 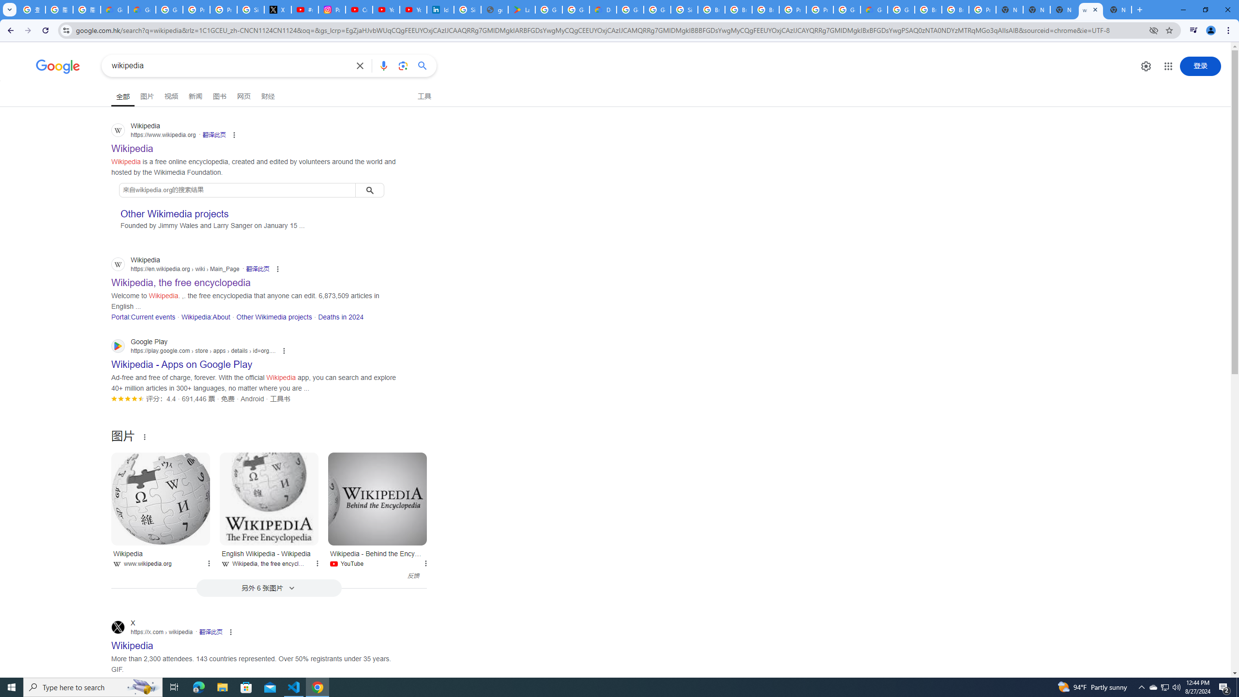 What do you see at coordinates (1118, 10) in the screenshot?
I see `New Tab` at bounding box center [1118, 10].